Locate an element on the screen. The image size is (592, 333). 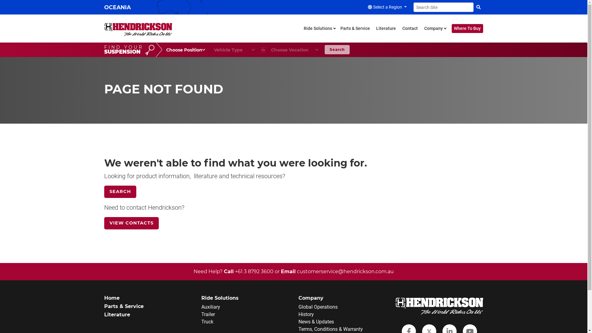
Select a Region is located at coordinates (387, 7).